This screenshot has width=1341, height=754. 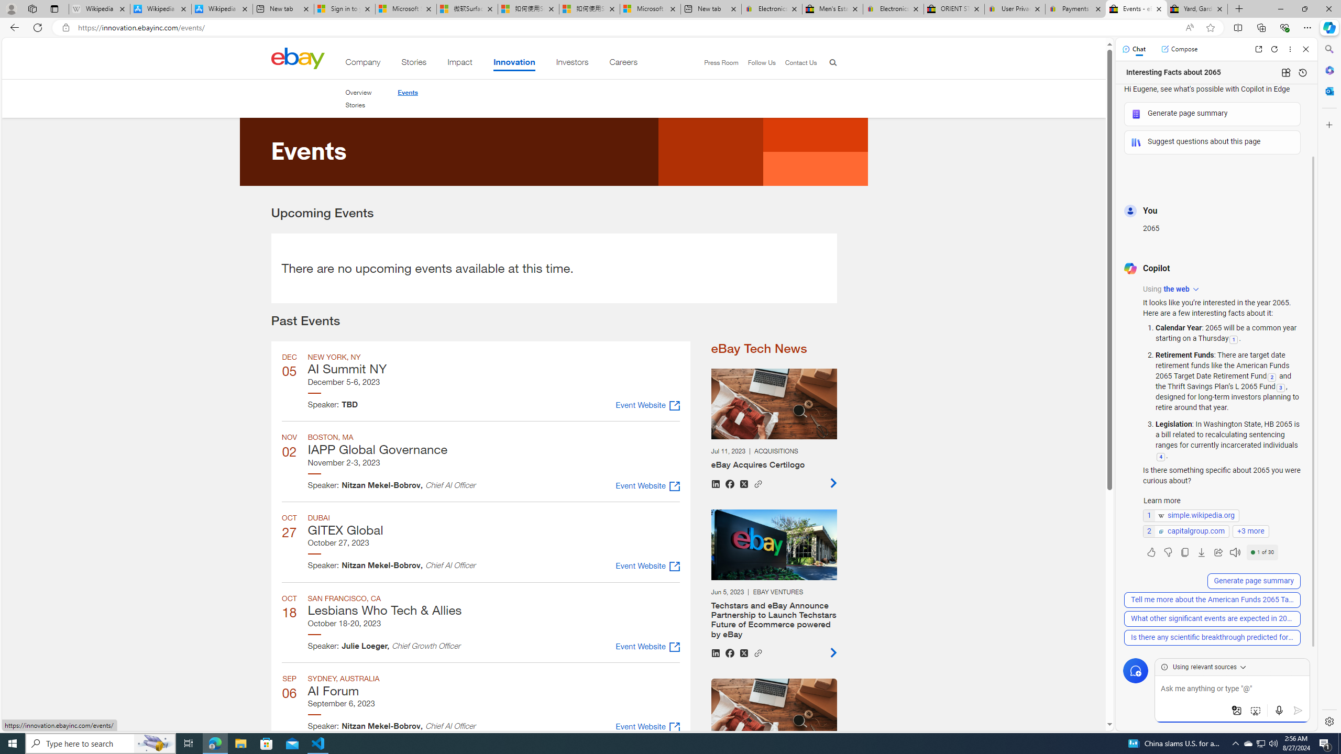 I want to click on Innovation, so click(x=514, y=64).